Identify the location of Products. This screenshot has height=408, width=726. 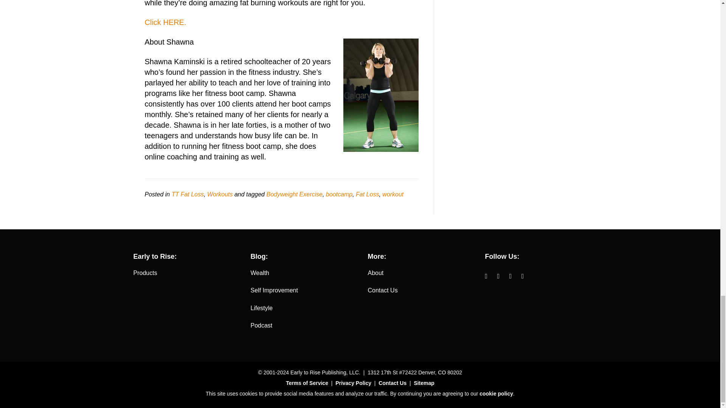
(144, 273).